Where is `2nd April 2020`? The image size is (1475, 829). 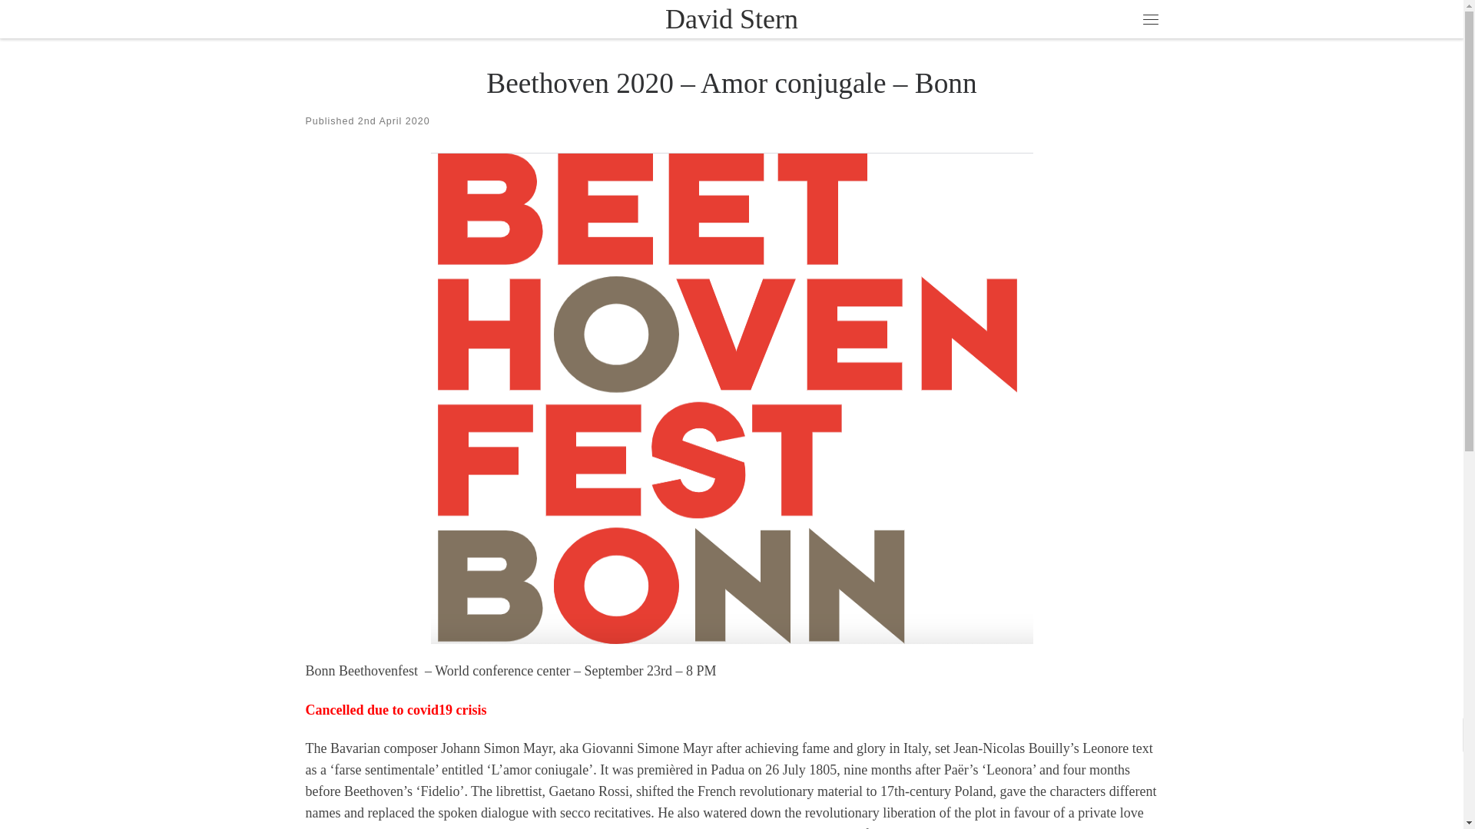
2nd April 2020 is located at coordinates (394, 121).